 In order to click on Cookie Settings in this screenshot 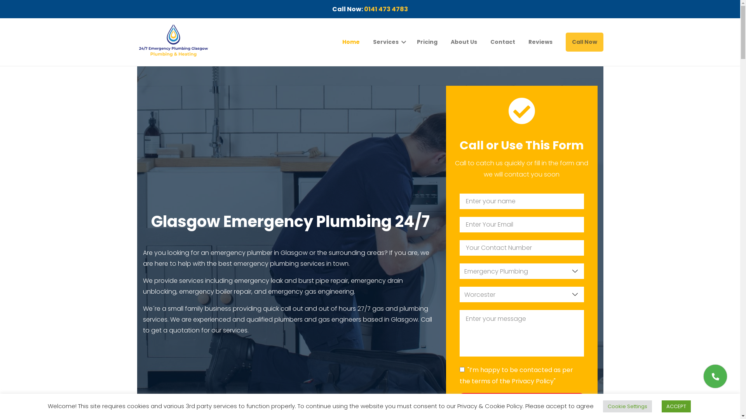, I will do `click(627, 407)`.